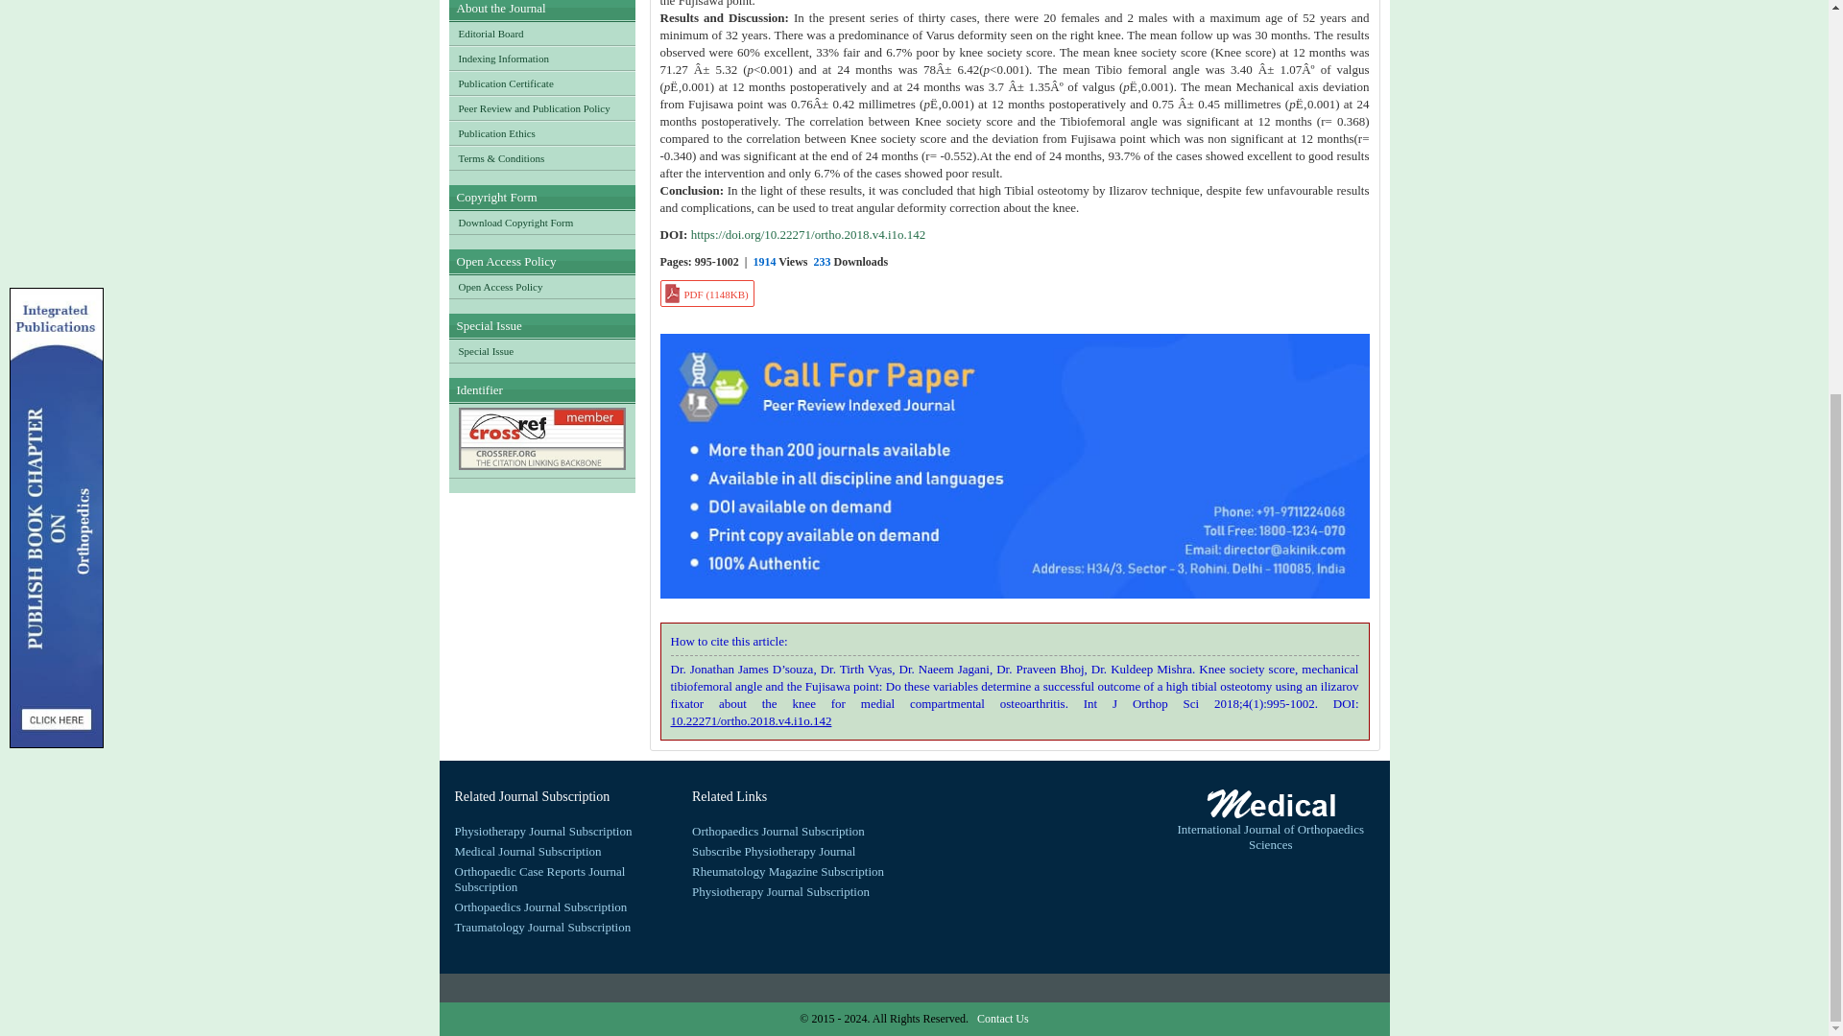 The image size is (1843, 1036). What do you see at coordinates (542, 133) in the screenshot?
I see `Publication Ethics` at bounding box center [542, 133].